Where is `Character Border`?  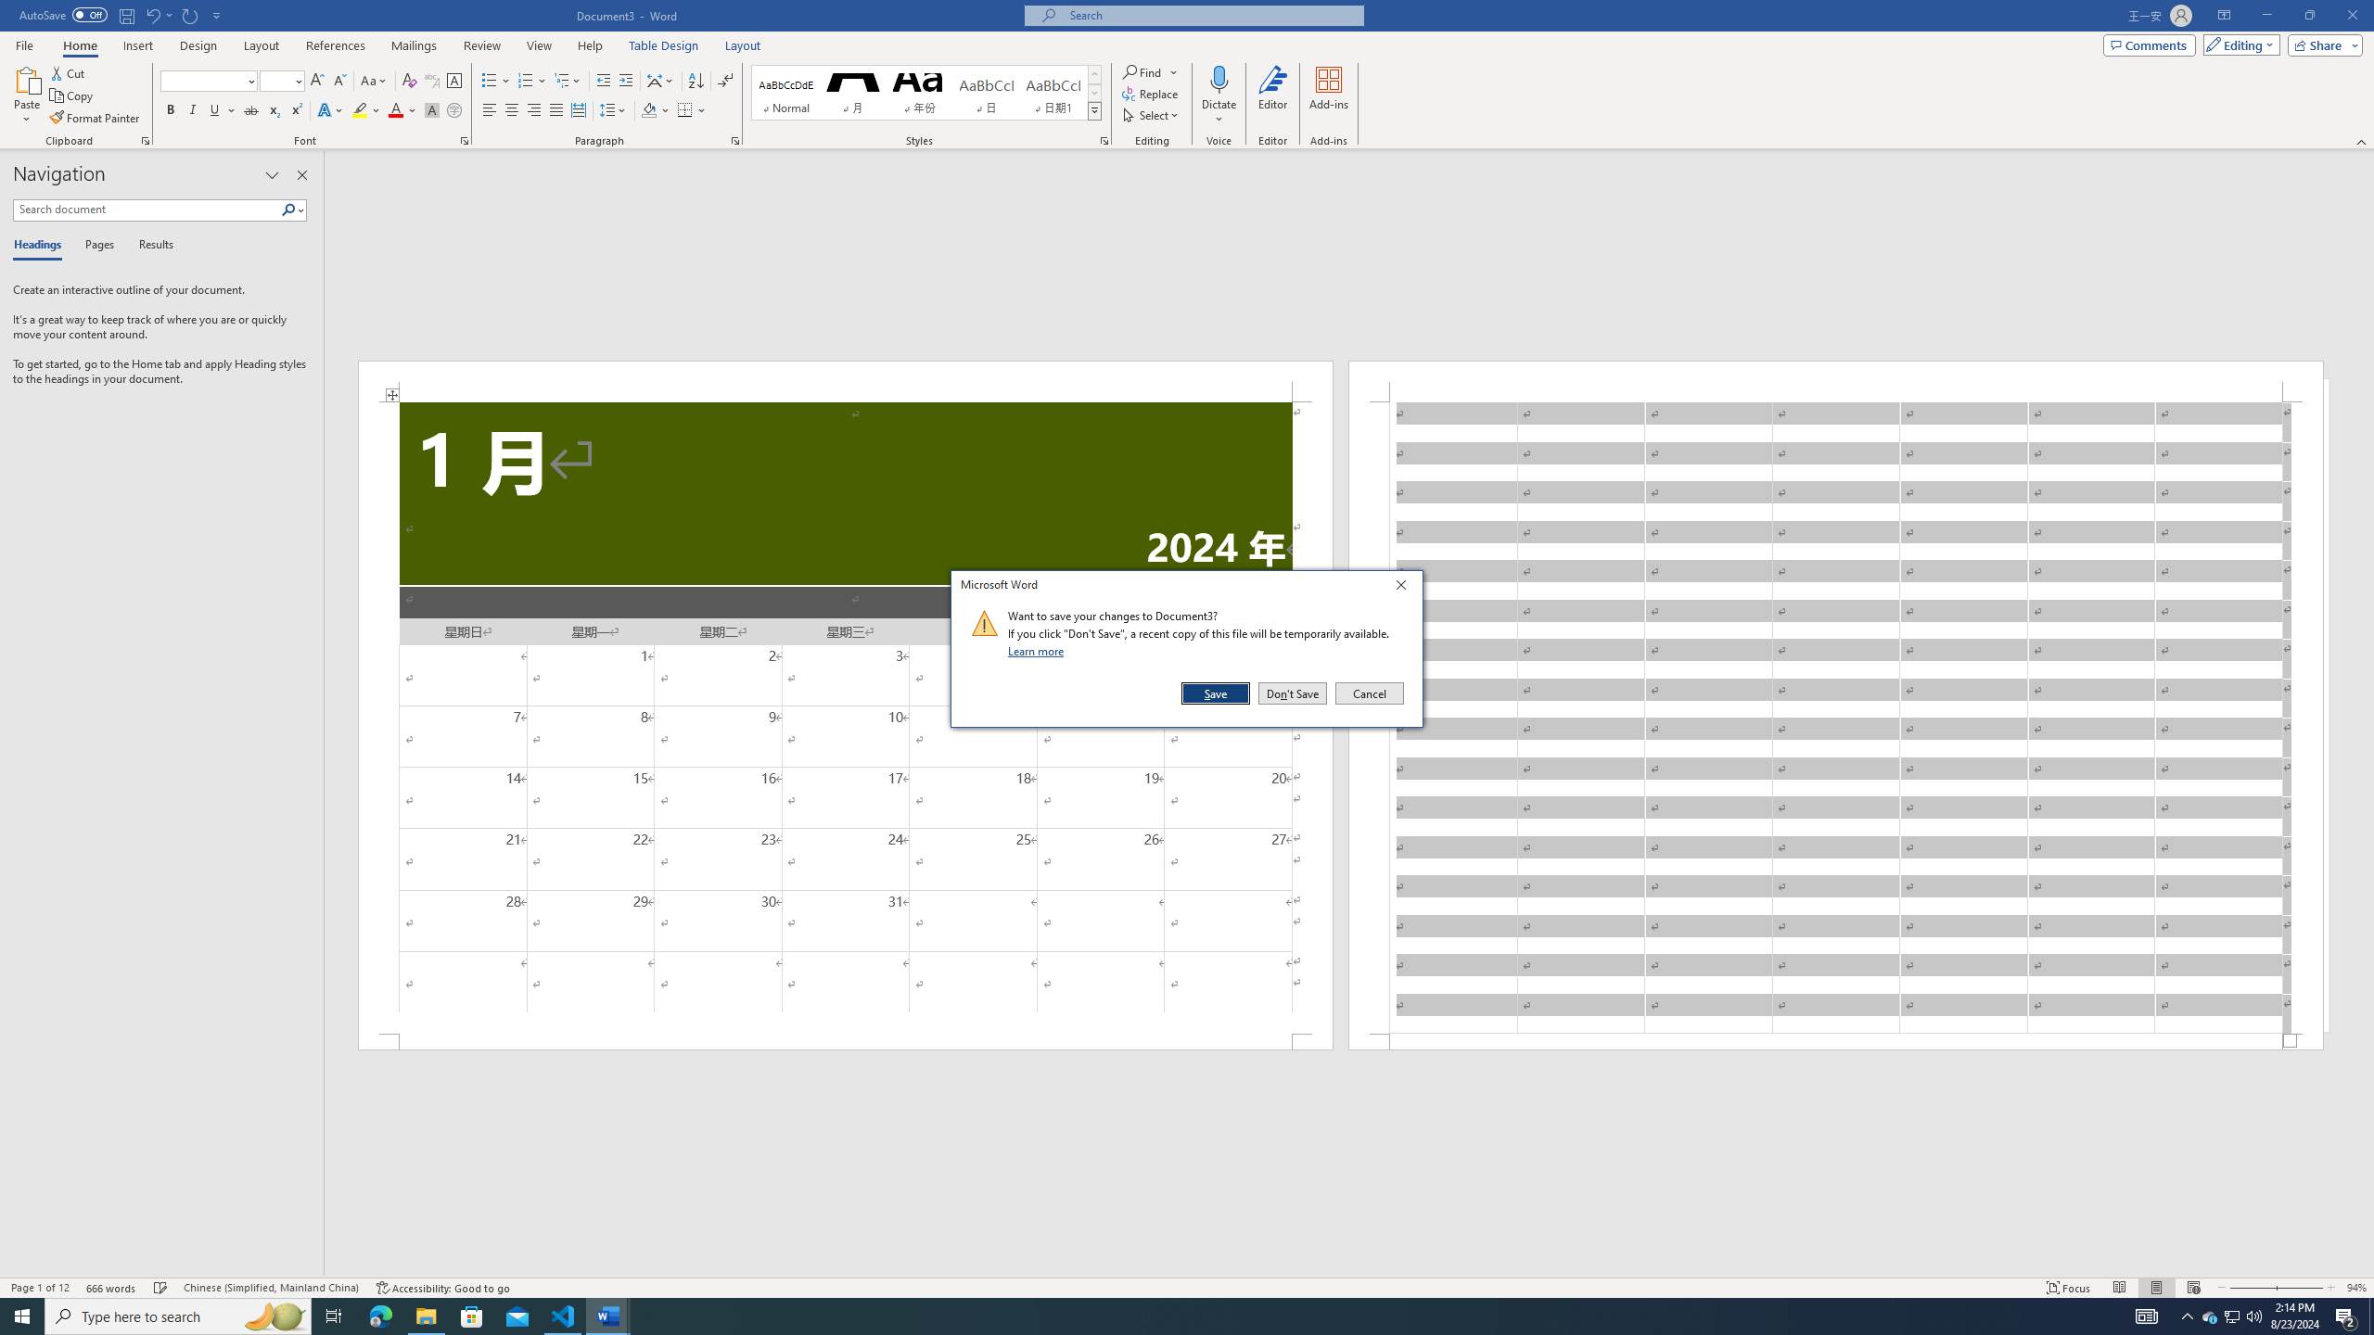 Character Border is located at coordinates (454, 82).